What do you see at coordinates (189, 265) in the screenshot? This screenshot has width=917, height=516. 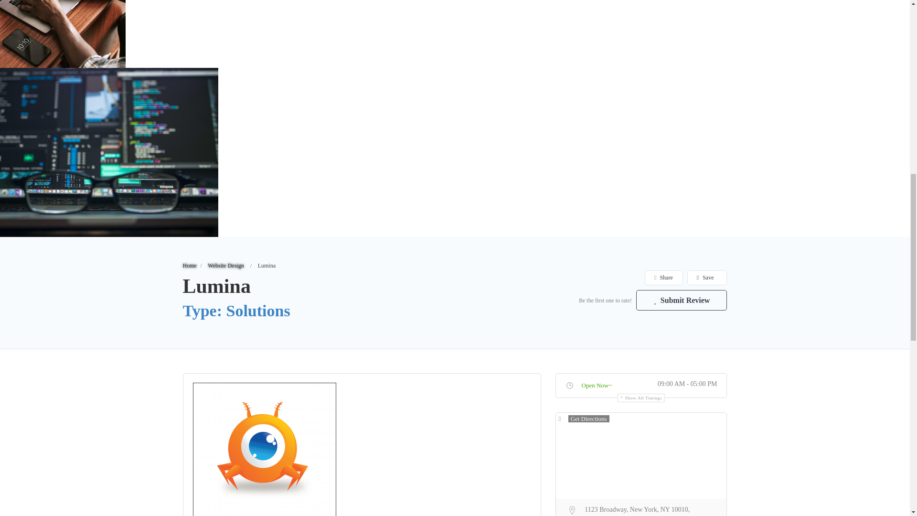 I see `Home` at bounding box center [189, 265].